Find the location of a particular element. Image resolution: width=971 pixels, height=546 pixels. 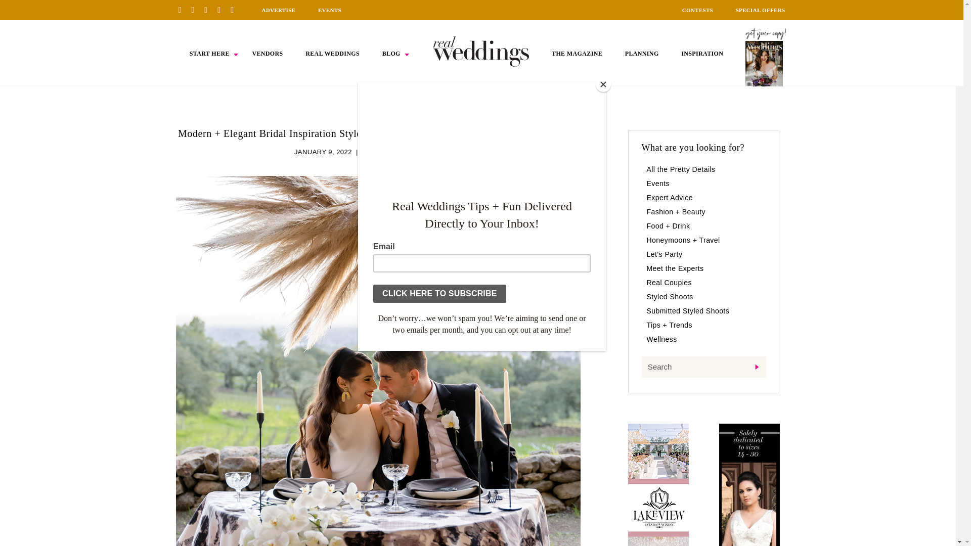

ADVERTISE is located at coordinates (278, 10).